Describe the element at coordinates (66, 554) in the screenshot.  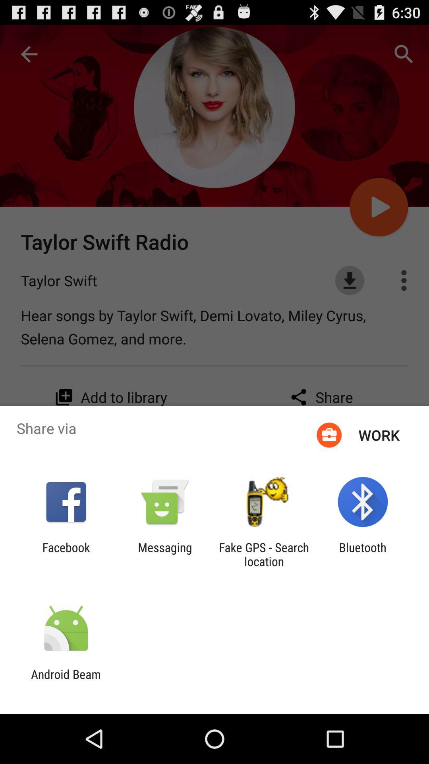
I see `choose the icon to the left of messaging app` at that location.